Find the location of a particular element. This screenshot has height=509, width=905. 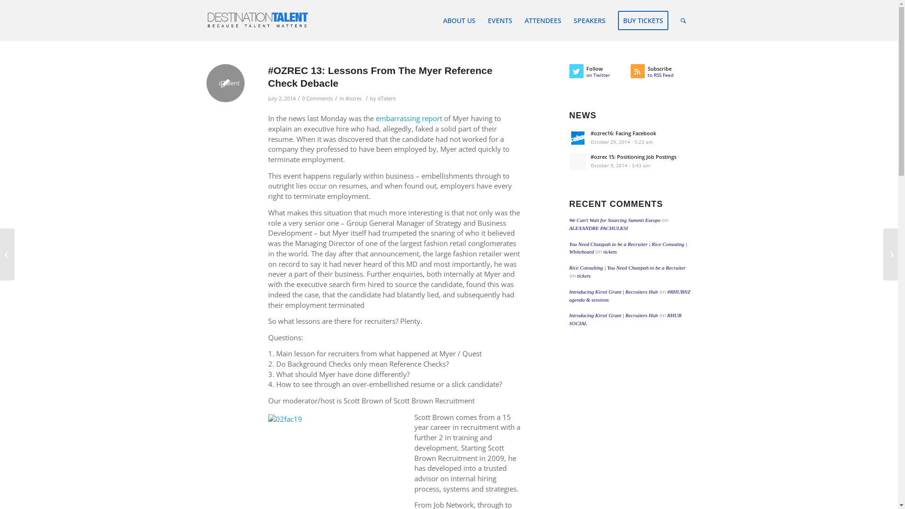

#ozrec16: Facing Facebook
October 29, 2014 - 5:23 am is located at coordinates (631, 137).